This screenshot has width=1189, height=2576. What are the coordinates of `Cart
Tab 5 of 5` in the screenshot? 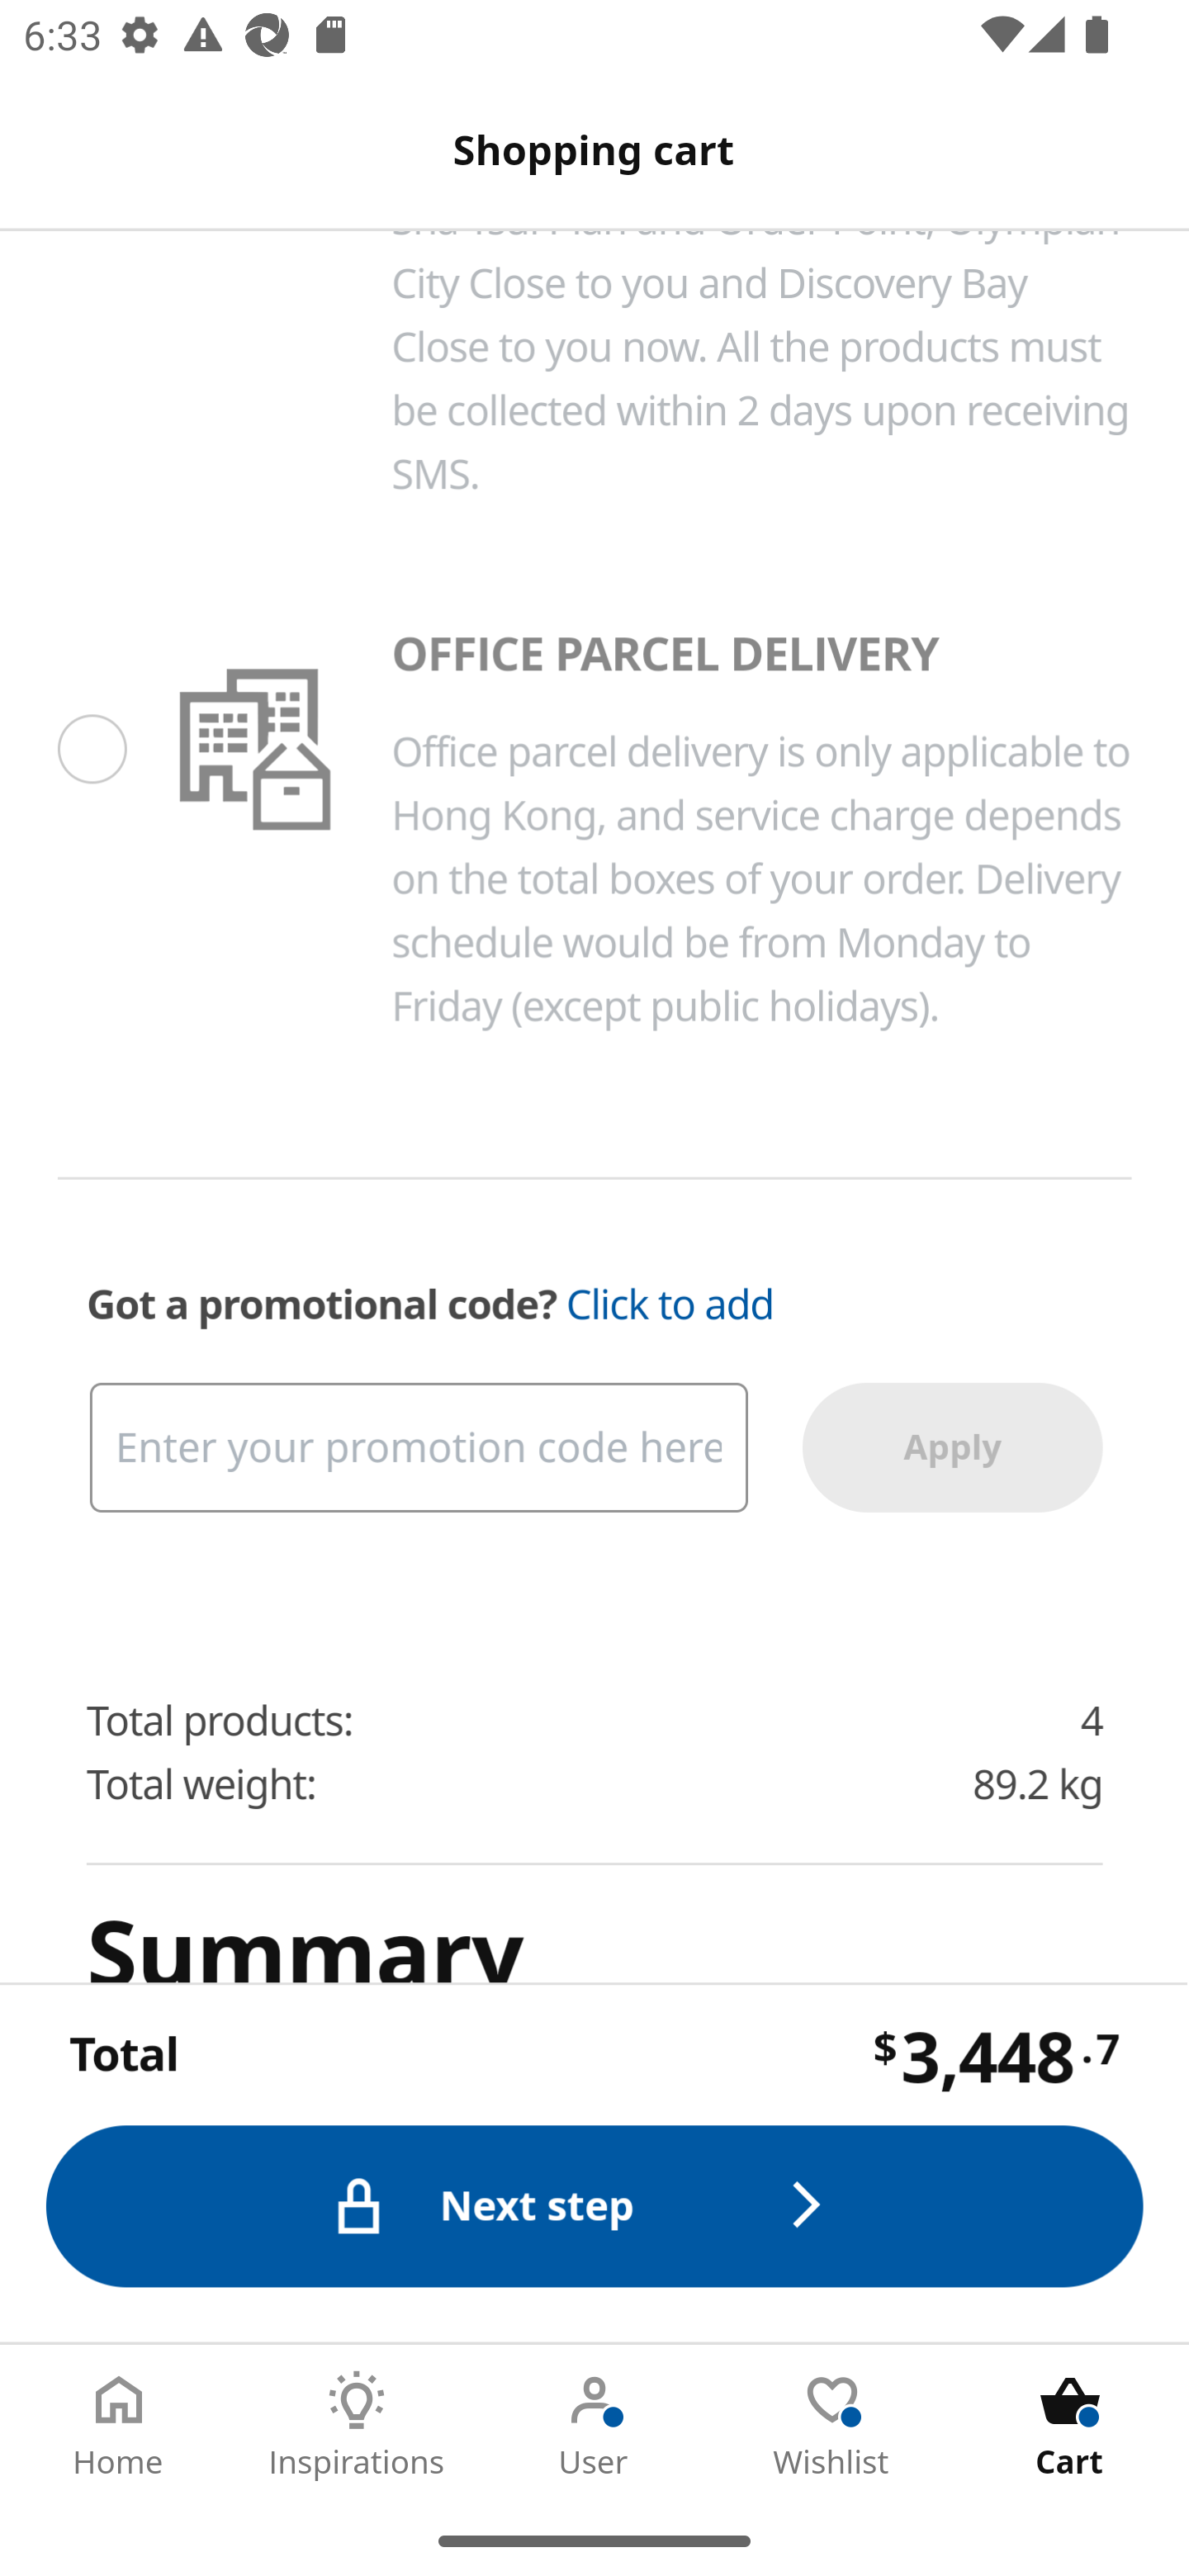 It's located at (1070, 2425).